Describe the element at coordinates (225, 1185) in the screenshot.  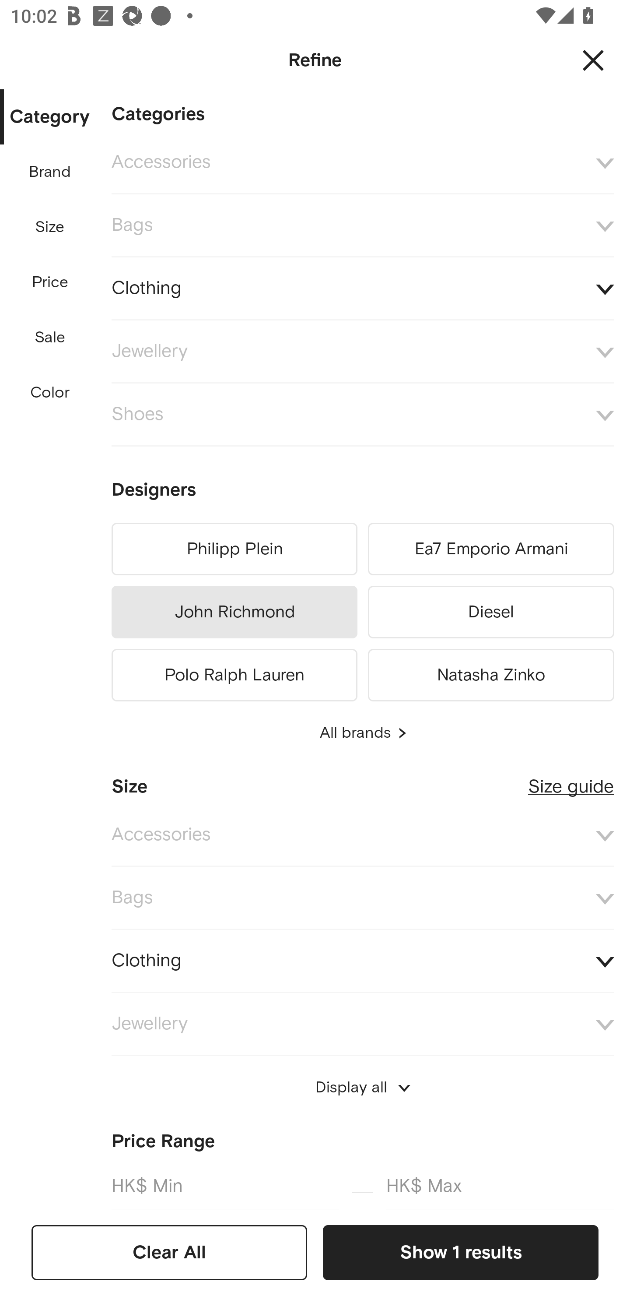
I see `HK$ Min` at that location.